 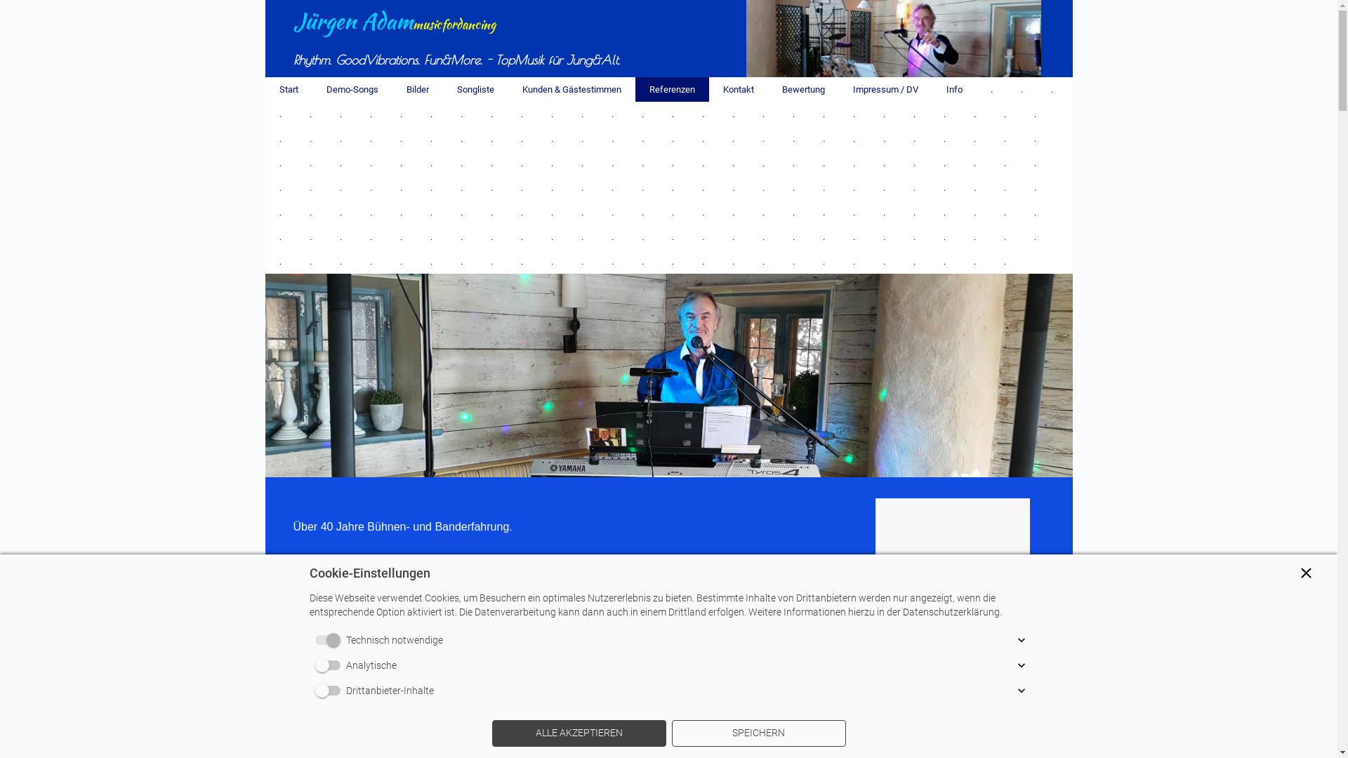 What do you see at coordinates (462, 114) in the screenshot?
I see `.` at bounding box center [462, 114].